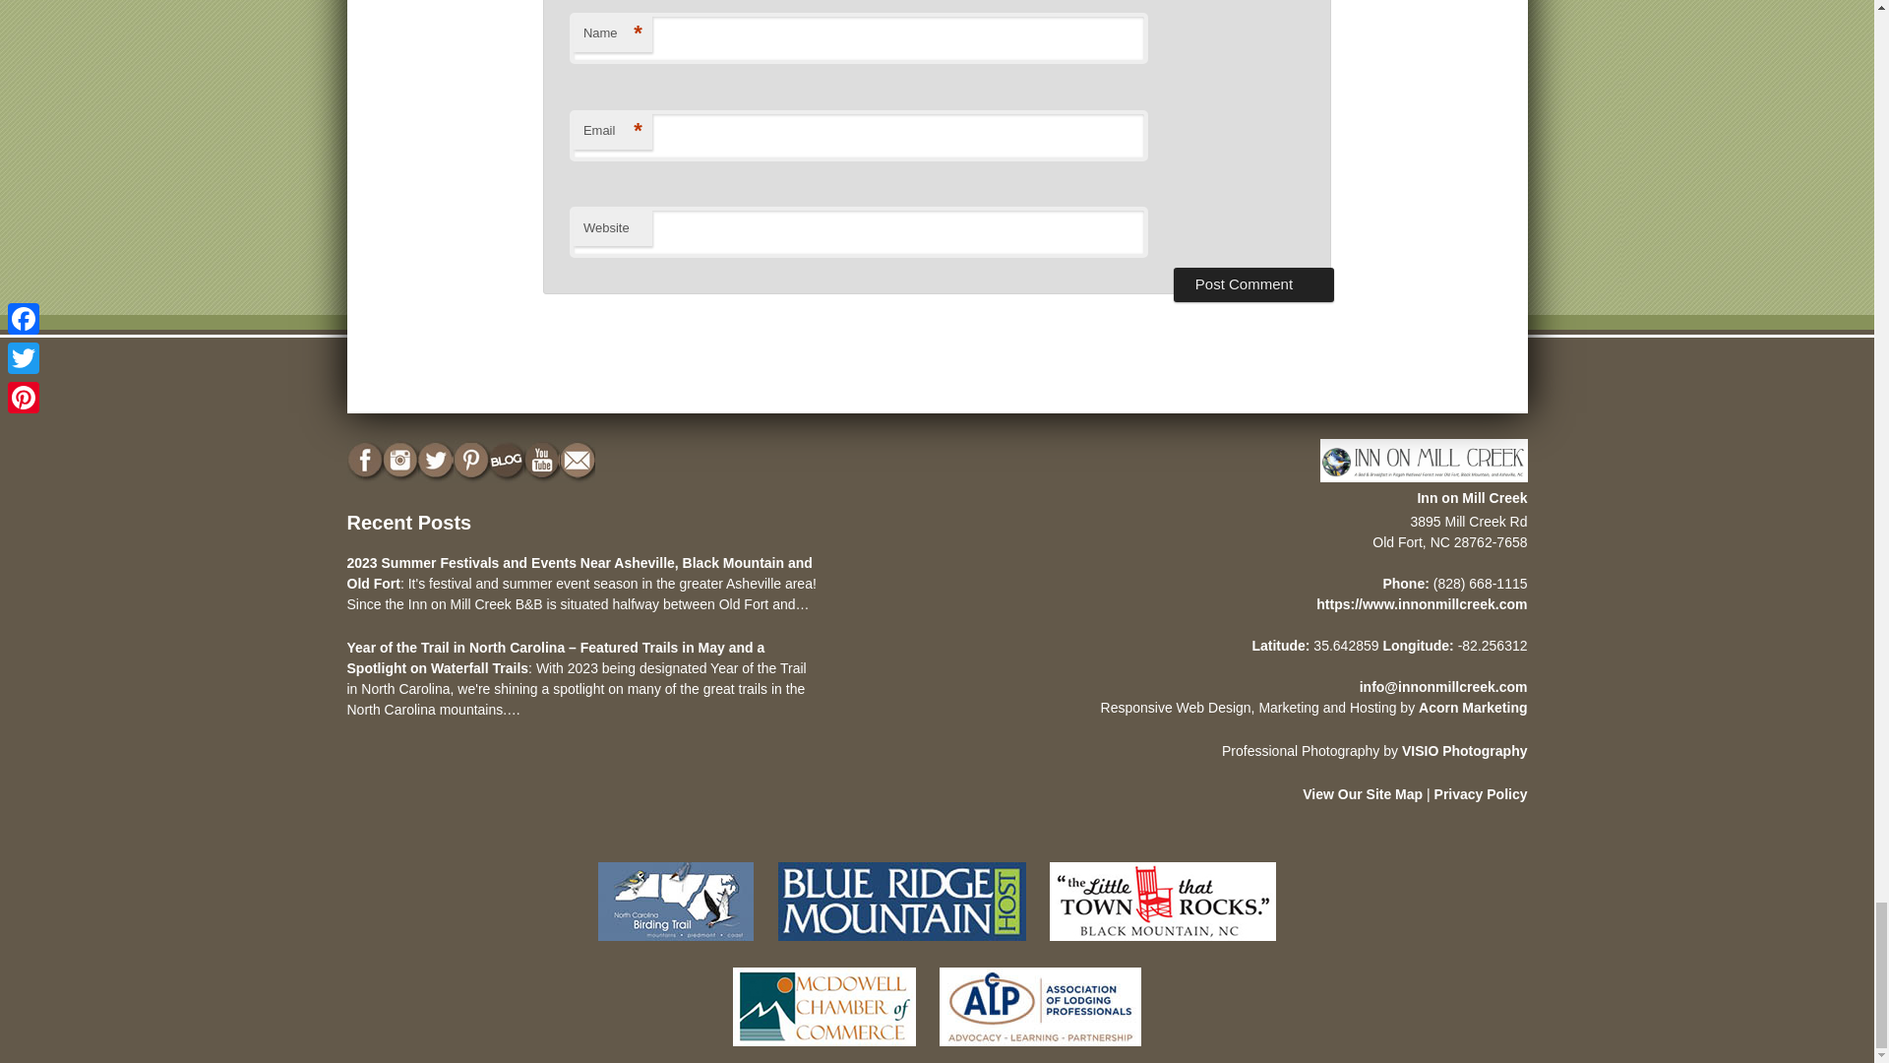 The width and height of the screenshot is (1889, 1063). I want to click on Like us on Facebook, so click(365, 461).